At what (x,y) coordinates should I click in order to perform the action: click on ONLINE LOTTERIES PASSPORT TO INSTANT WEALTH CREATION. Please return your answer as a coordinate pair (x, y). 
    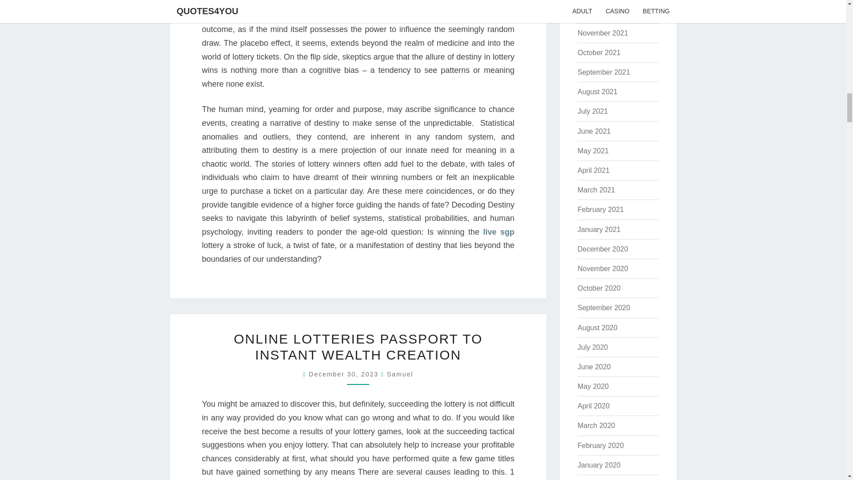
    Looking at the image, I should click on (358, 347).